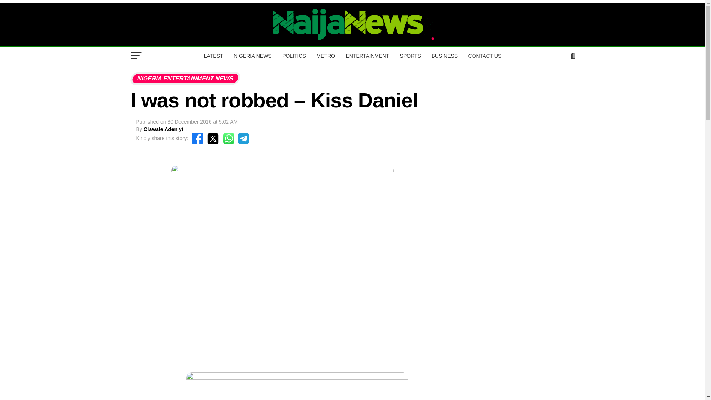 The height and width of the screenshot is (400, 711). What do you see at coordinates (410, 56) in the screenshot?
I see `SPORTS` at bounding box center [410, 56].